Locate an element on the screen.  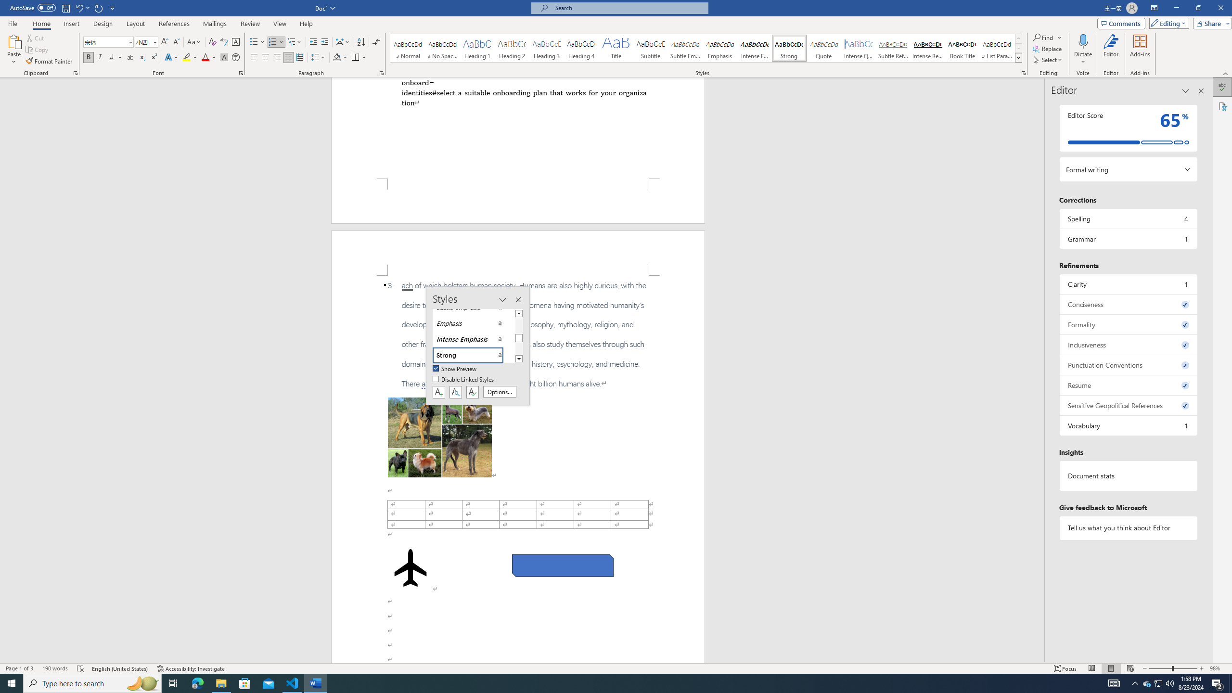
Heading 3 is located at coordinates (547, 48).